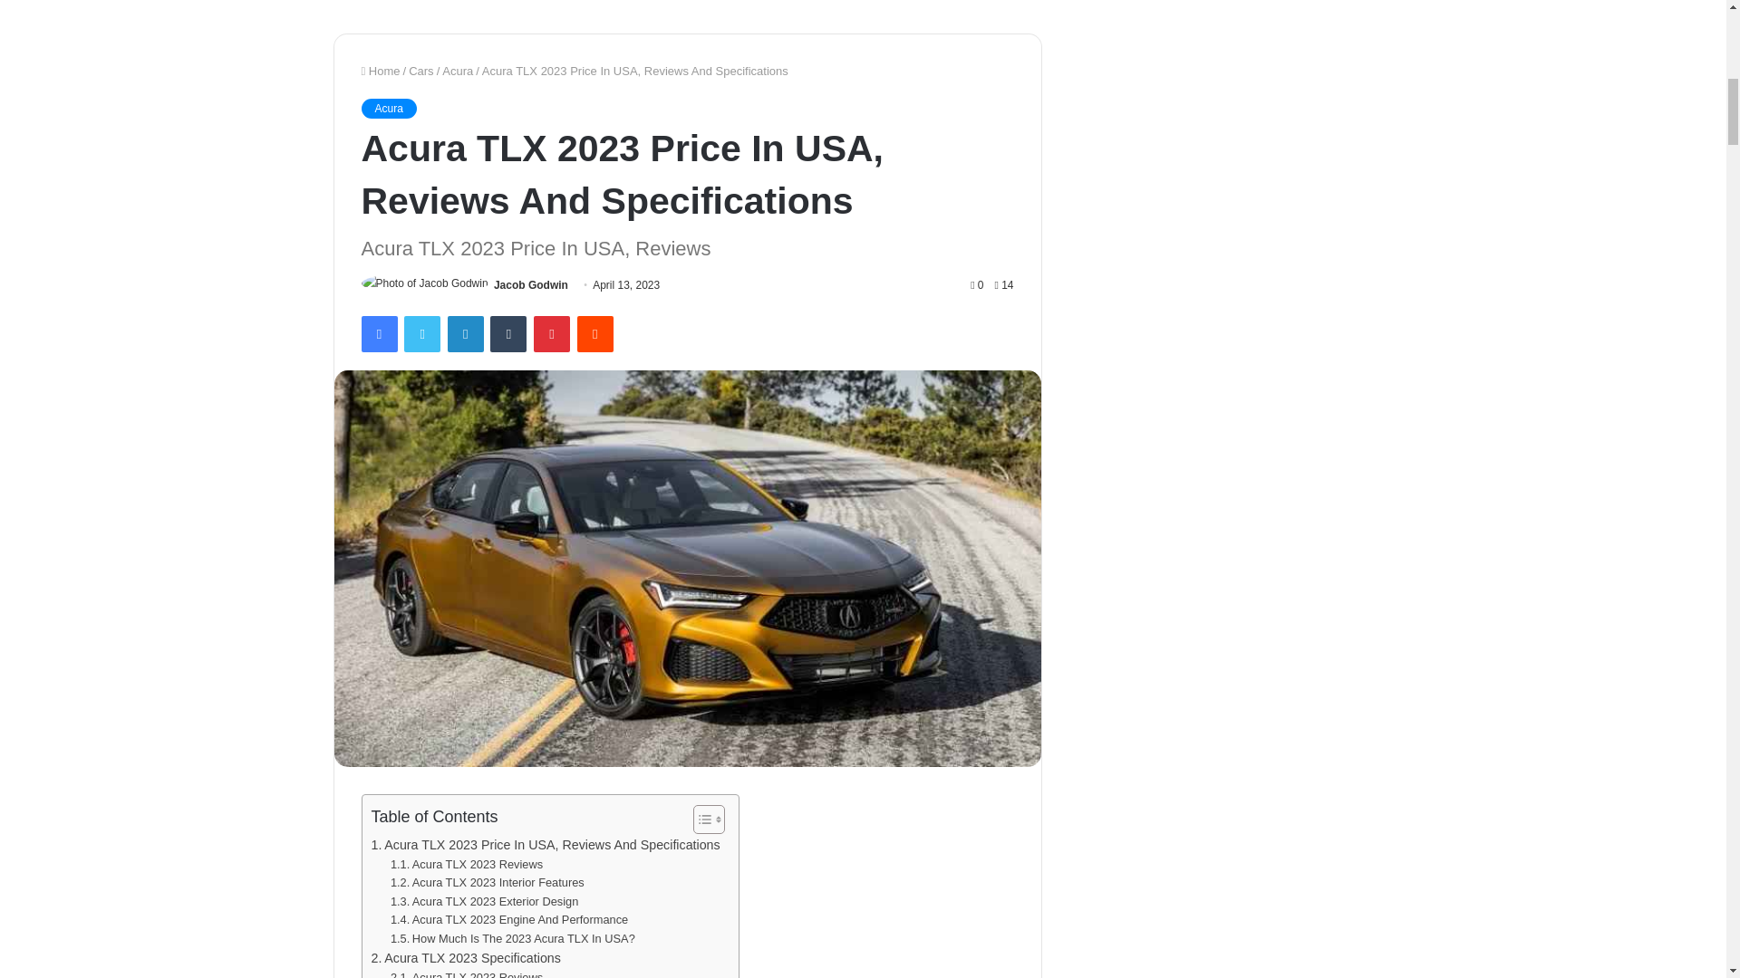 This screenshot has height=978, width=1740. What do you see at coordinates (484, 902) in the screenshot?
I see `Acura TLX 2023 Exterior Design` at bounding box center [484, 902].